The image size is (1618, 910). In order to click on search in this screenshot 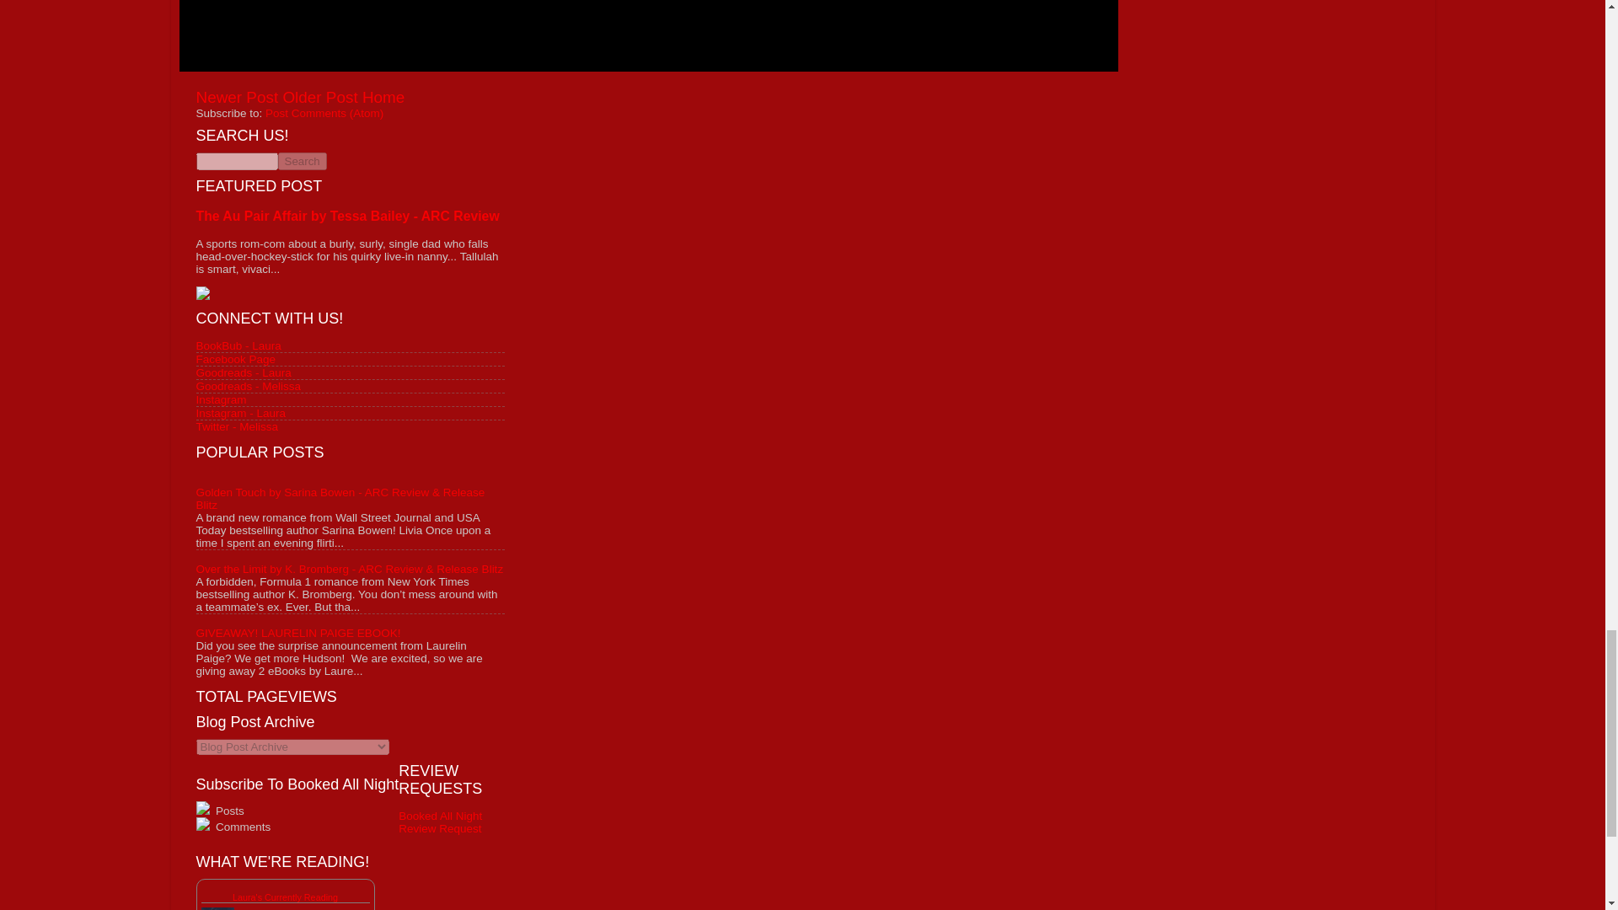, I will do `click(236, 161)`.